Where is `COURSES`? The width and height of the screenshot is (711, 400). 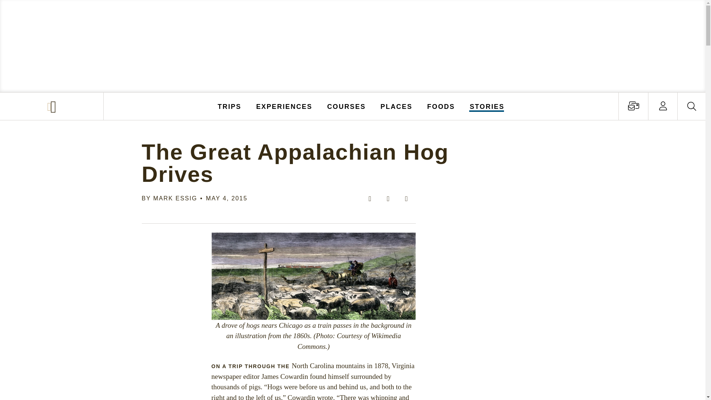
COURSES is located at coordinates (346, 106).